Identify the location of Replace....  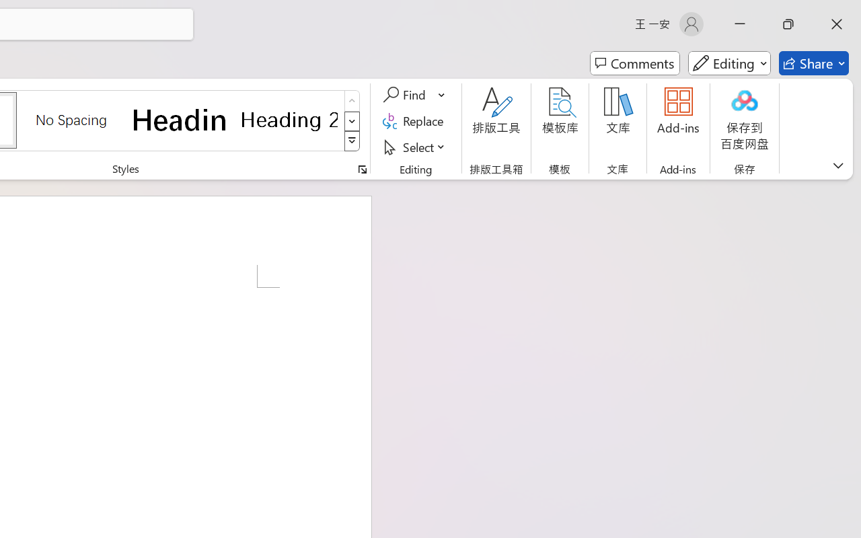
(416, 121).